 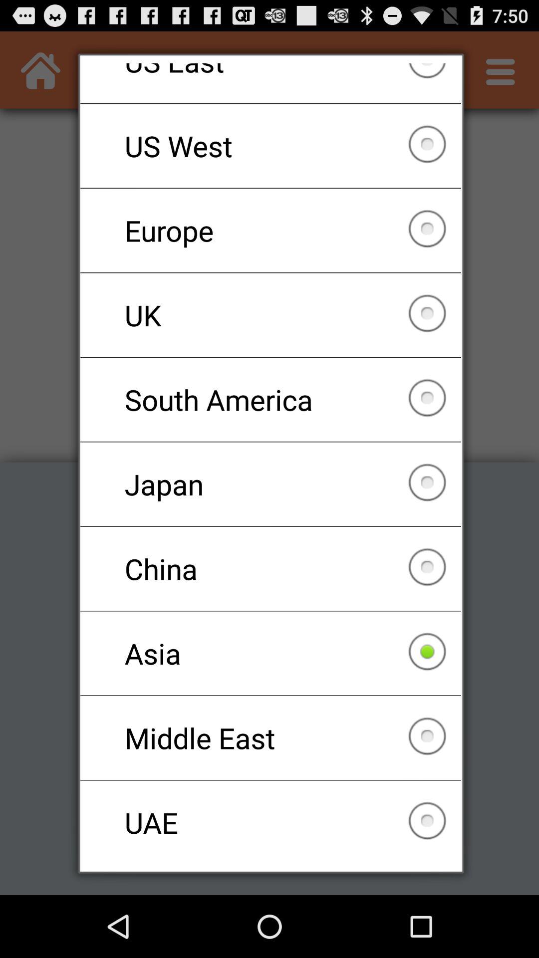 What do you see at coordinates (270, 146) in the screenshot?
I see `jump until the     us west checkbox` at bounding box center [270, 146].